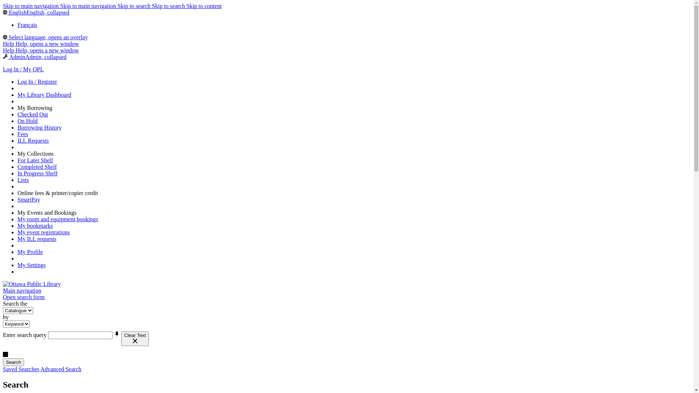 This screenshot has width=699, height=393. I want to click on Log In / Register, so click(37, 82).